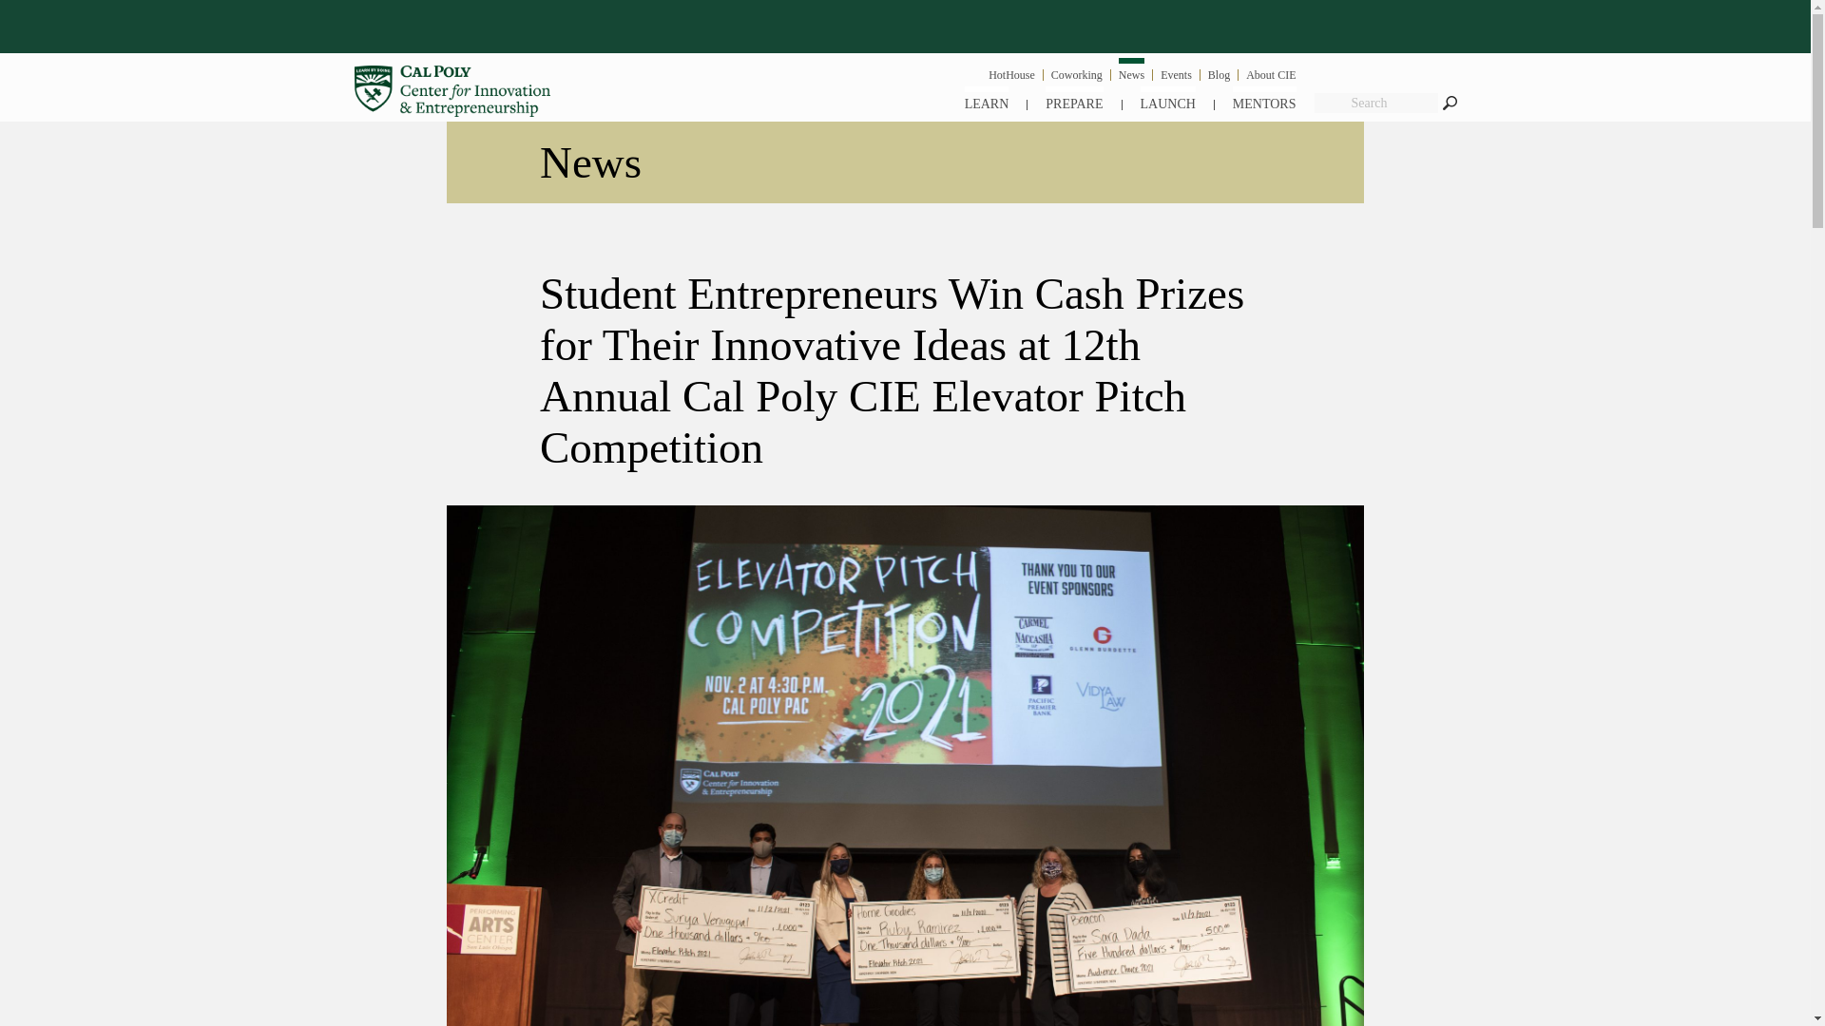 The image size is (1825, 1026). What do you see at coordinates (1450, 103) in the screenshot?
I see `Search` at bounding box center [1450, 103].